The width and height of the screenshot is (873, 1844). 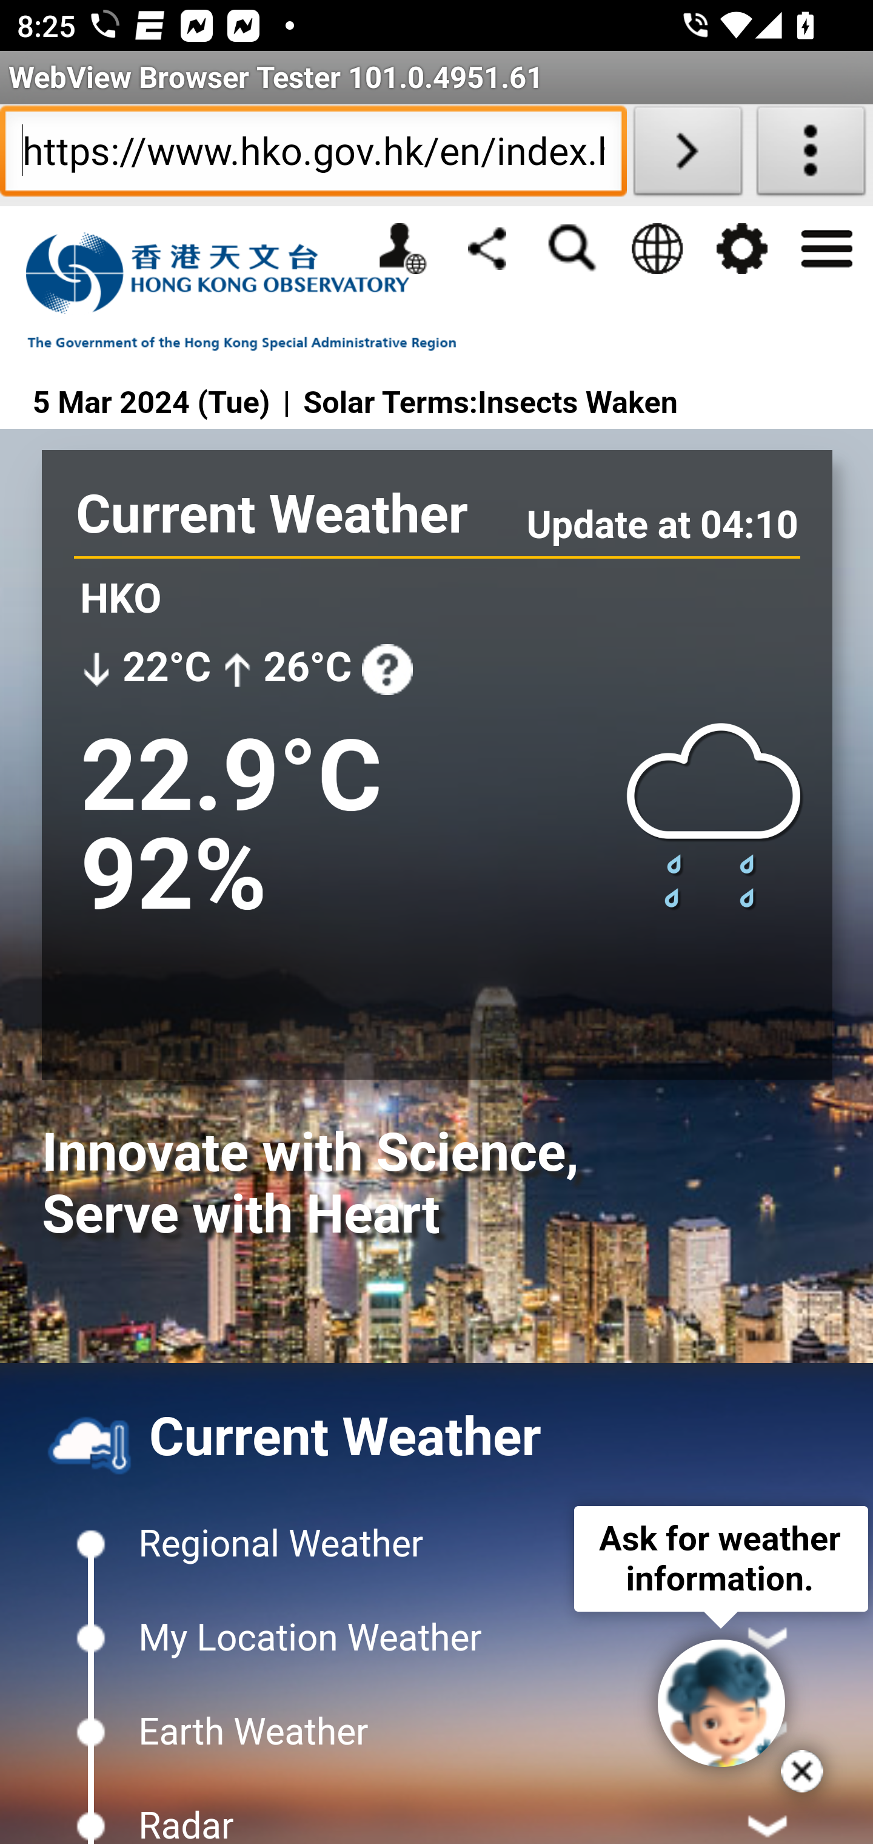 What do you see at coordinates (272, 514) in the screenshot?
I see `Current Weather` at bounding box center [272, 514].